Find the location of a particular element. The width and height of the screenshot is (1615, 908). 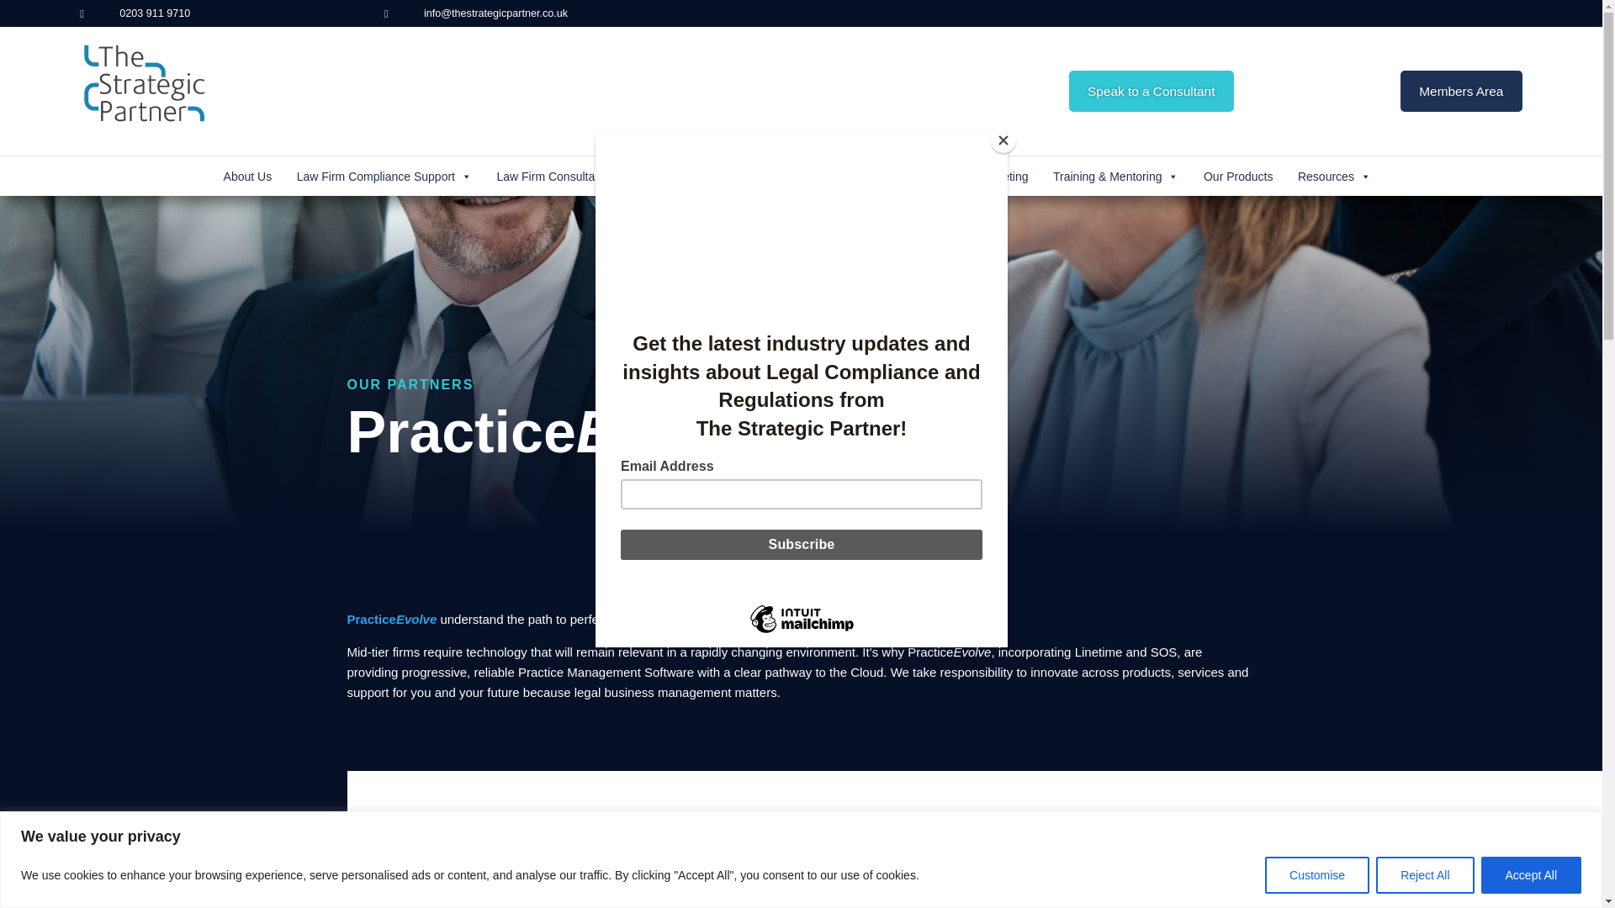

Speak to a Consultant is located at coordinates (1151, 91).